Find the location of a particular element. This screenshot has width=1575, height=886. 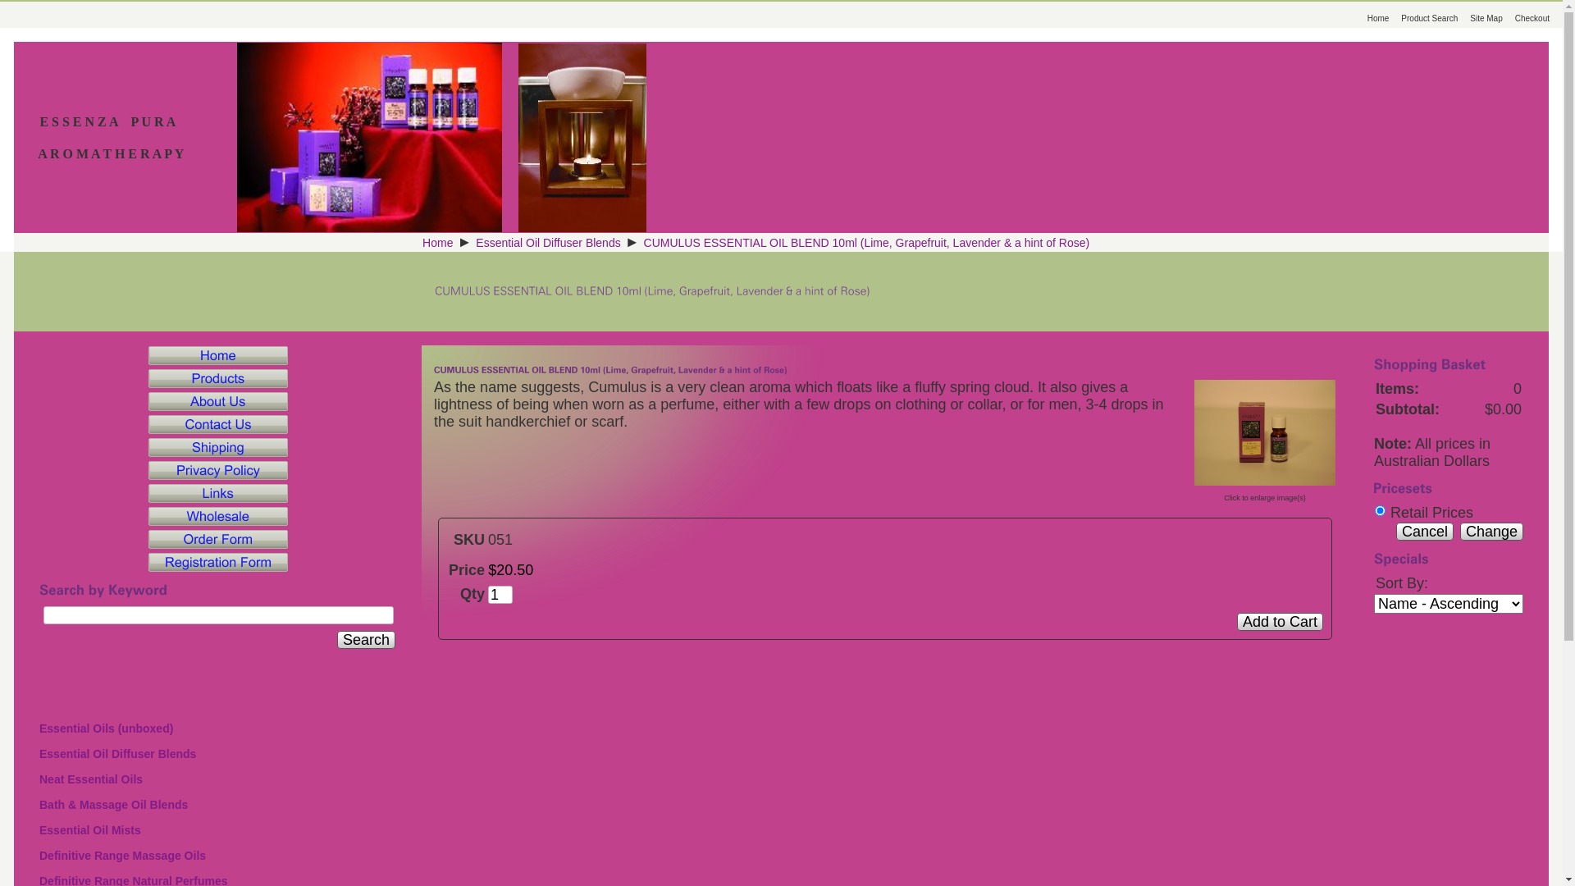

Neat Essential Oils is located at coordinates (213, 781).